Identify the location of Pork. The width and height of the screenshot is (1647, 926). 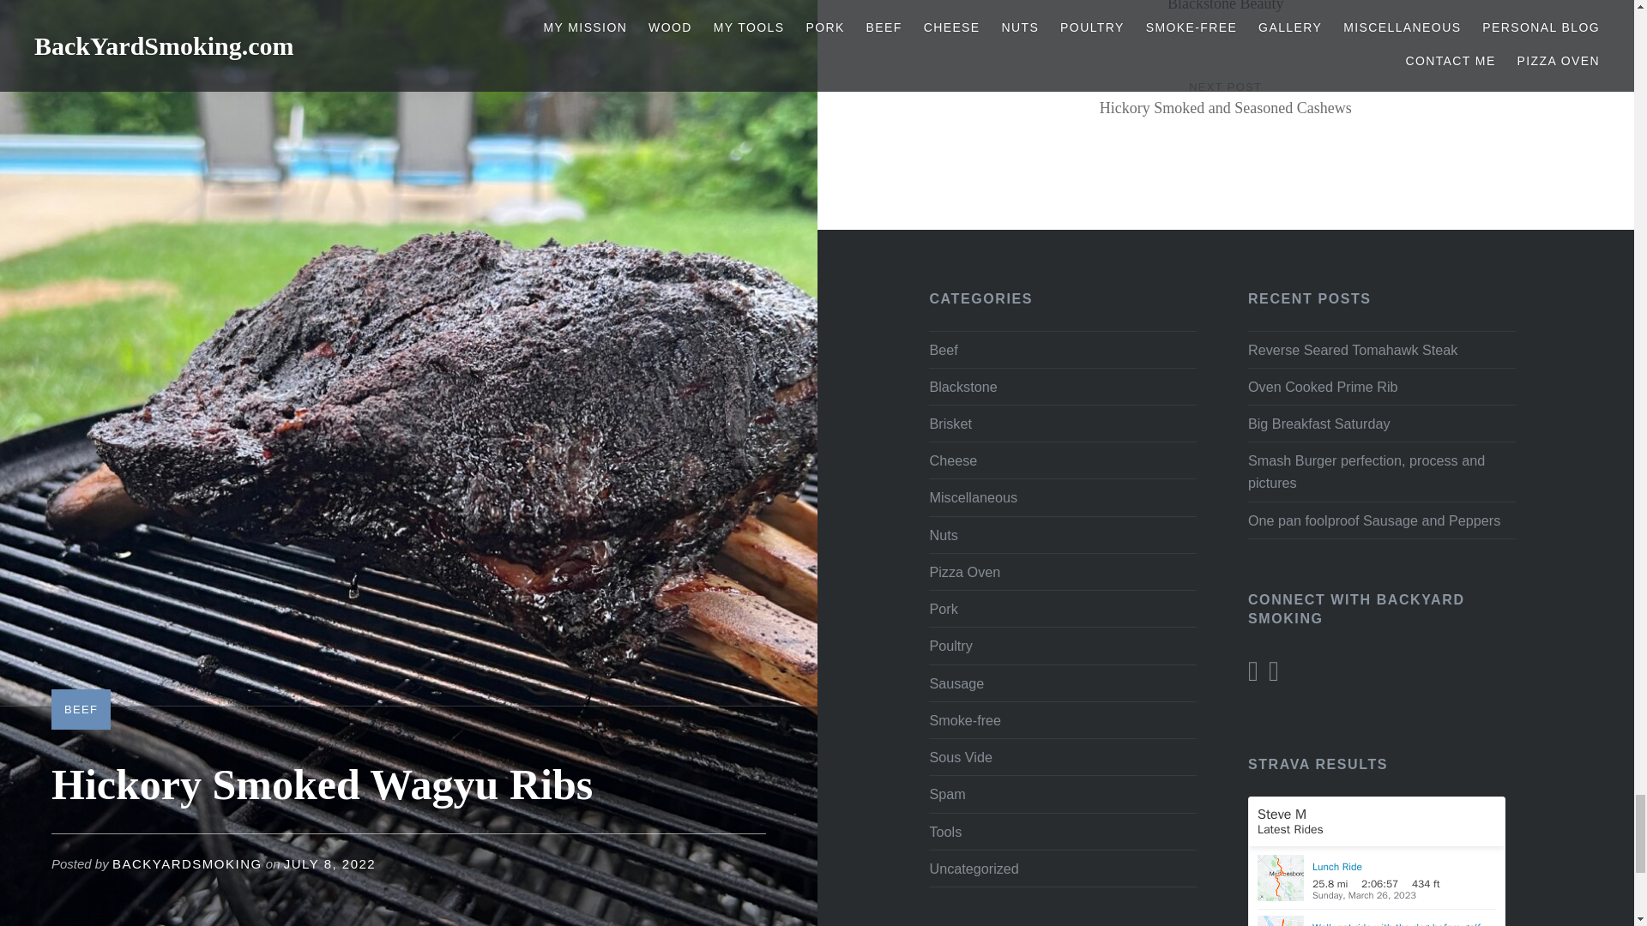
(1226, 115).